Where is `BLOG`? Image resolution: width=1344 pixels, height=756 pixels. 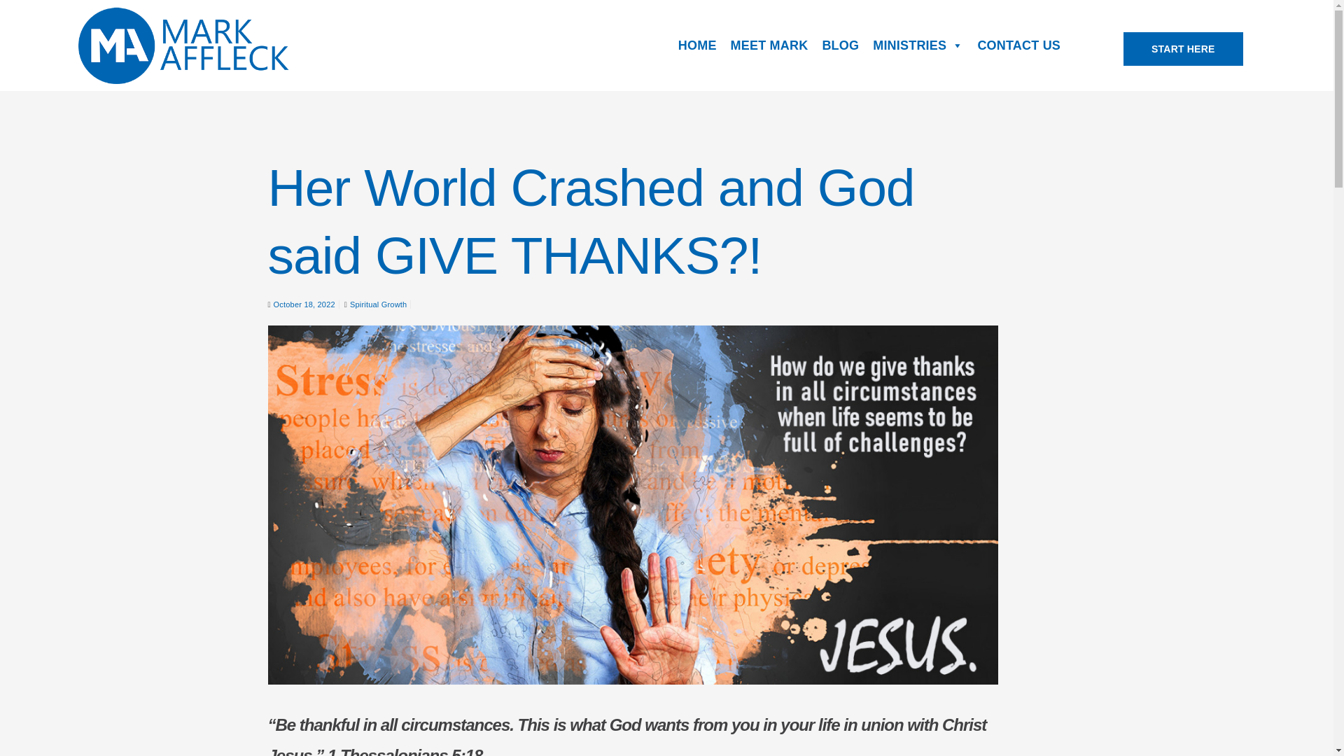
BLOG is located at coordinates (840, 45).